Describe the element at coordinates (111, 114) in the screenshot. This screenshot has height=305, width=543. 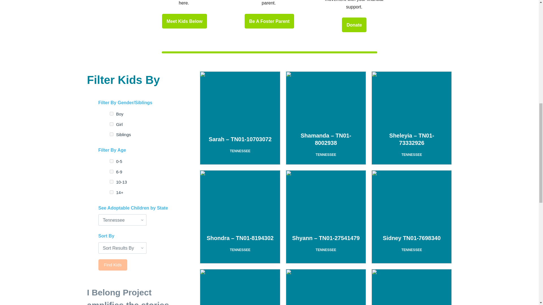
I see `boy` at that location.